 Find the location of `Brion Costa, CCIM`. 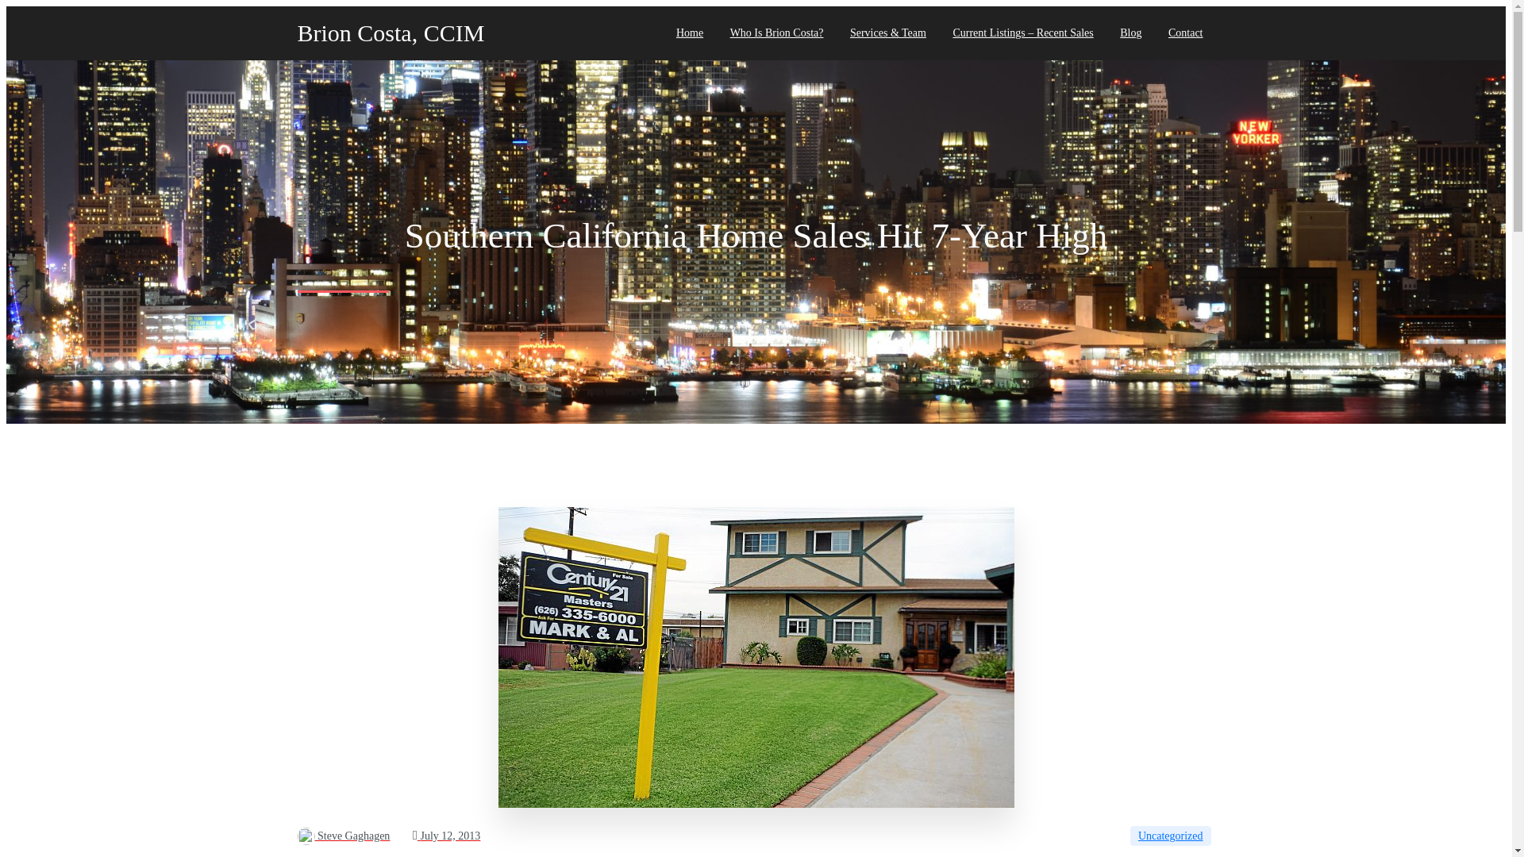

Brion Costa, CCIM is located at coordinates (429, 33).